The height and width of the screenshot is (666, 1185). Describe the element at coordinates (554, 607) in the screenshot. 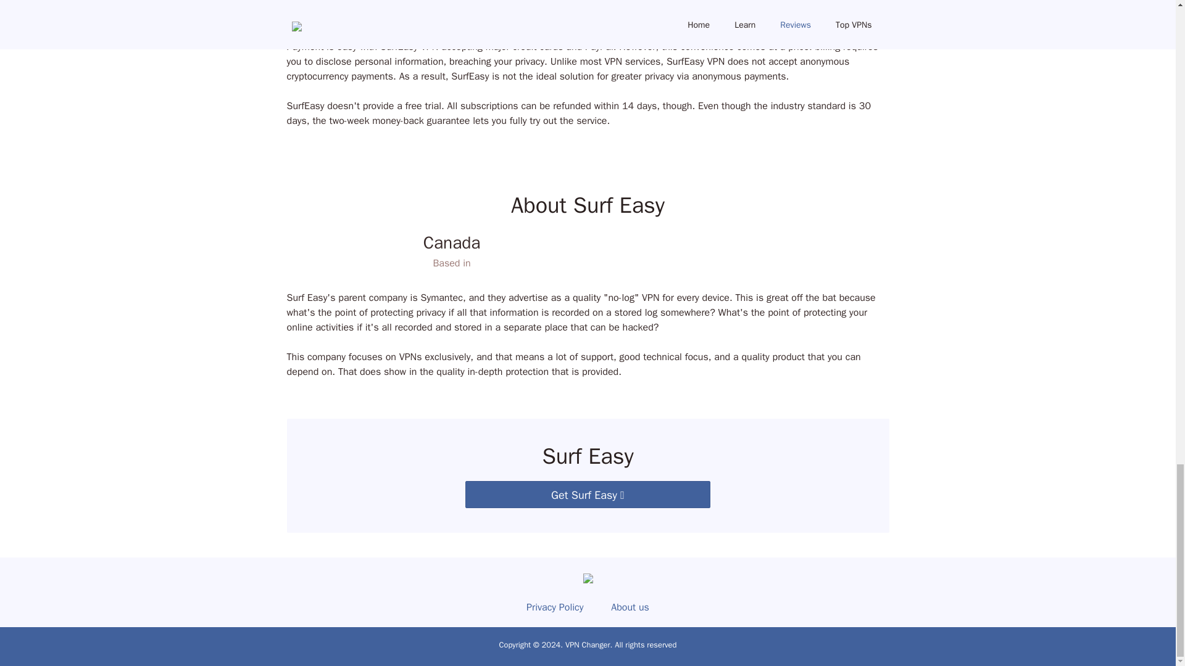

I see `Privacy Policy` at that location.